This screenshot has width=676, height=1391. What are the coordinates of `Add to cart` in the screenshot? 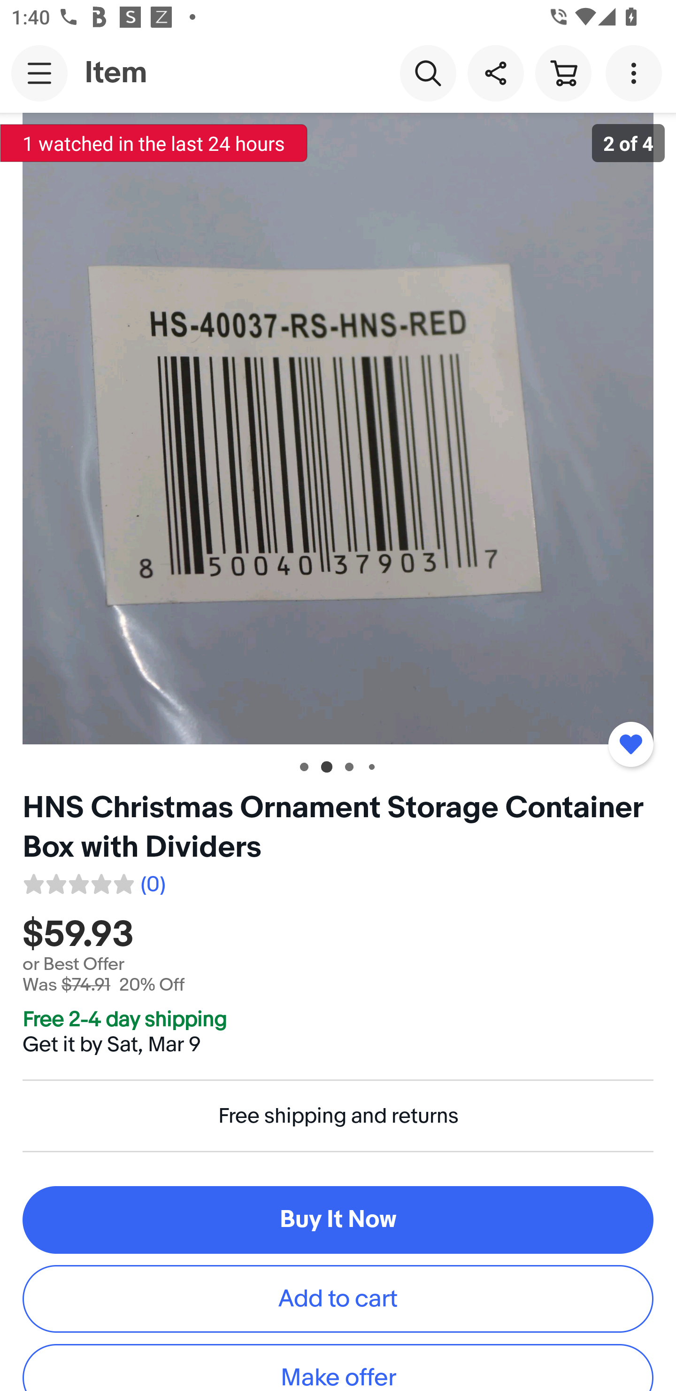 It's located at (338, 1298).